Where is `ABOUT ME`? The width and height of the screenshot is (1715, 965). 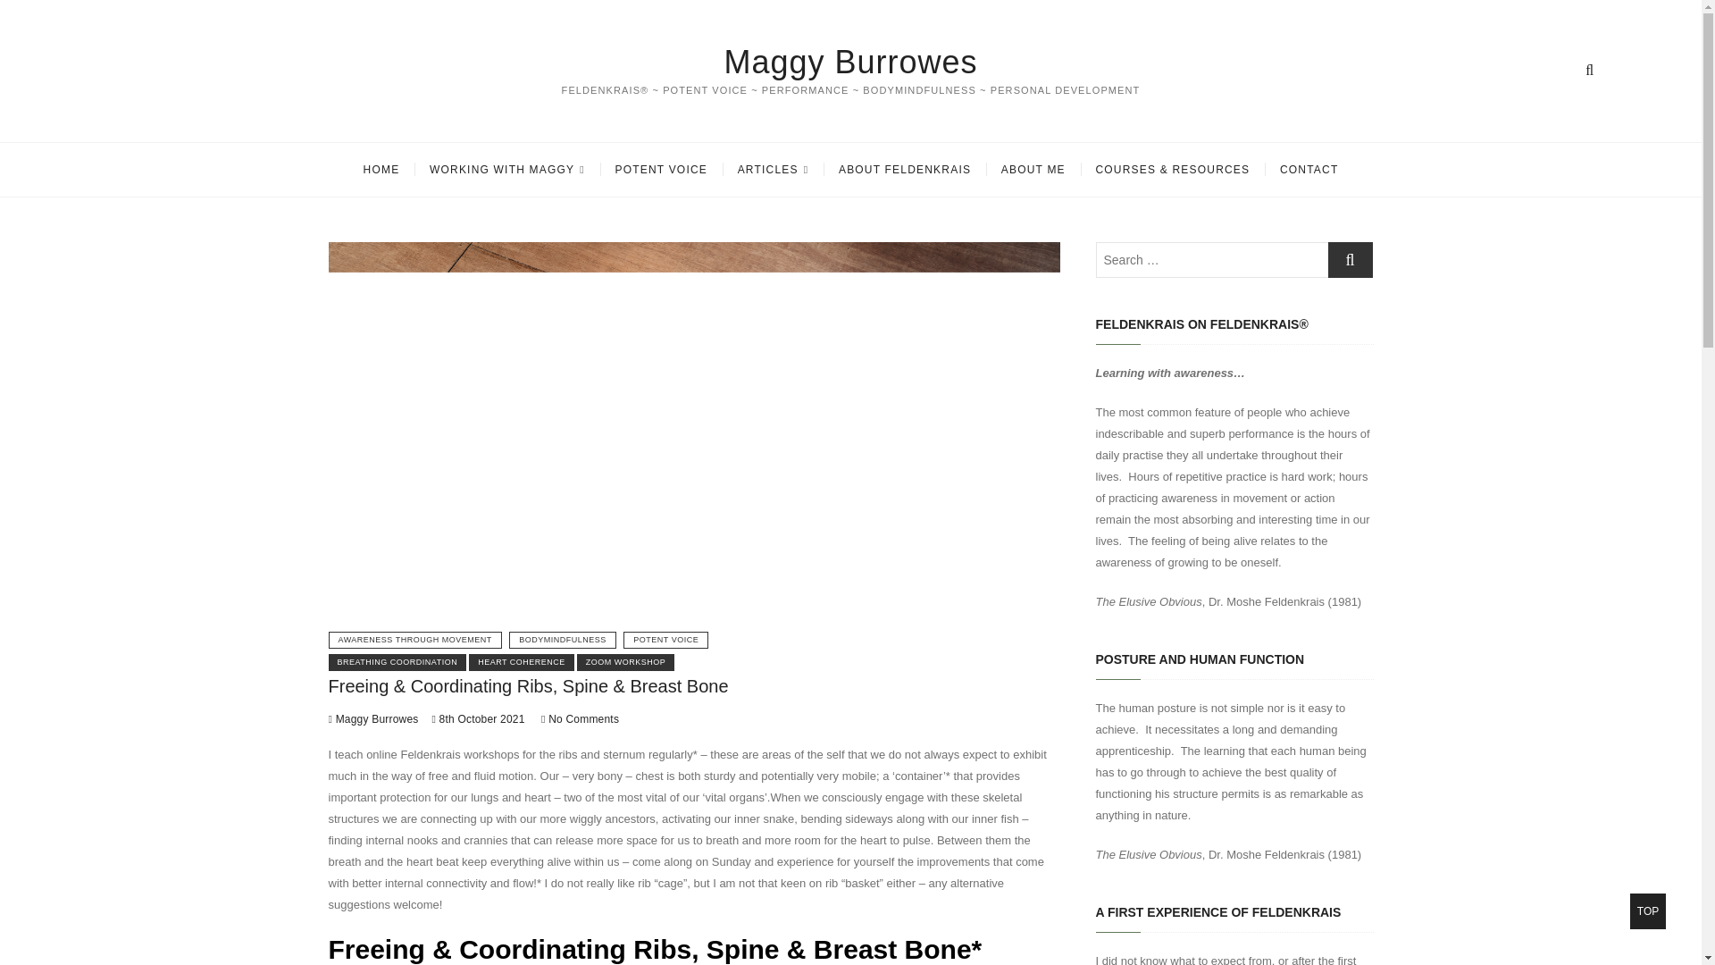 ABOUT ME is located at coordinates (1033, 170).